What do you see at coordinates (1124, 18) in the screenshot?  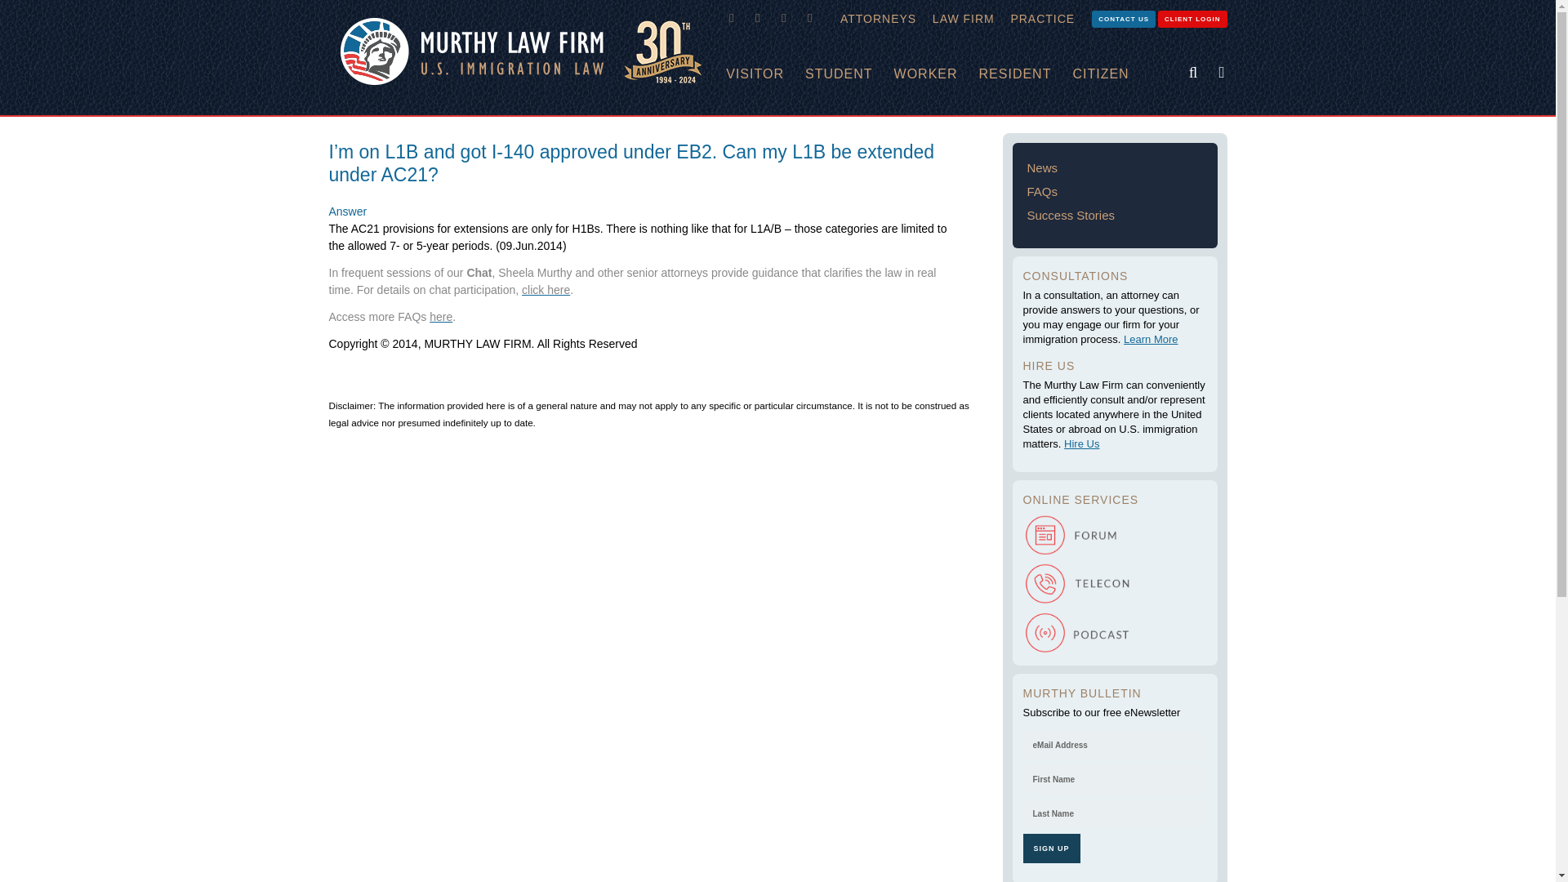 I see `CONTACT US` at bounding box center [1124, 18].